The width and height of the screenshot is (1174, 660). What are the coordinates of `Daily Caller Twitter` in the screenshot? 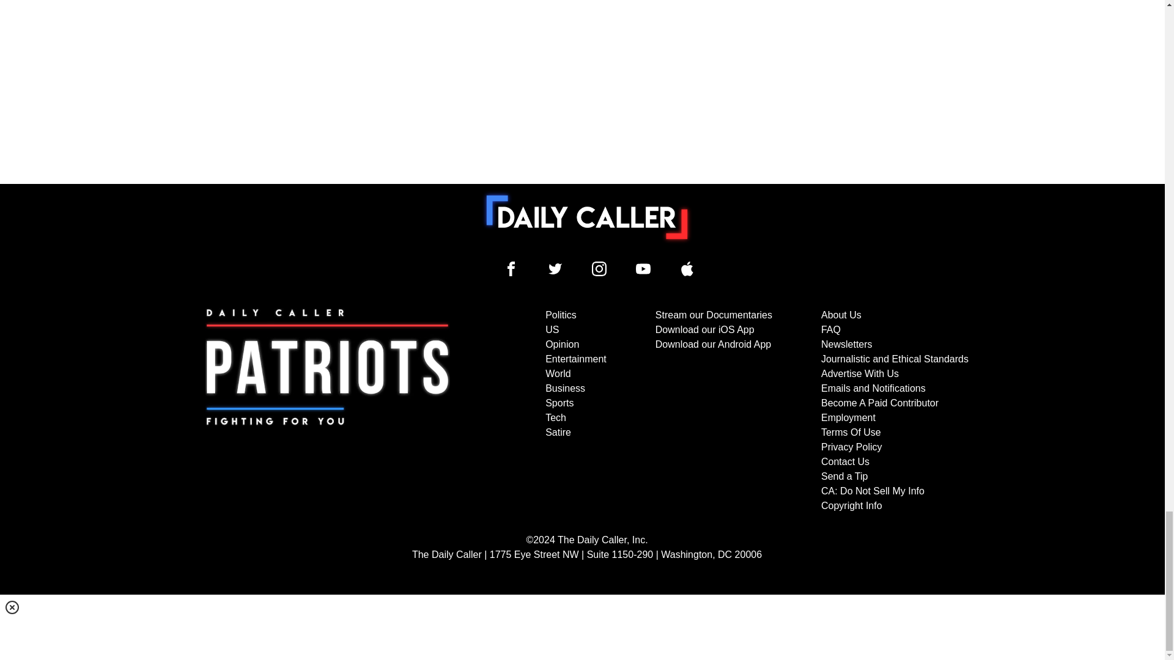 It's located at (555, 269).